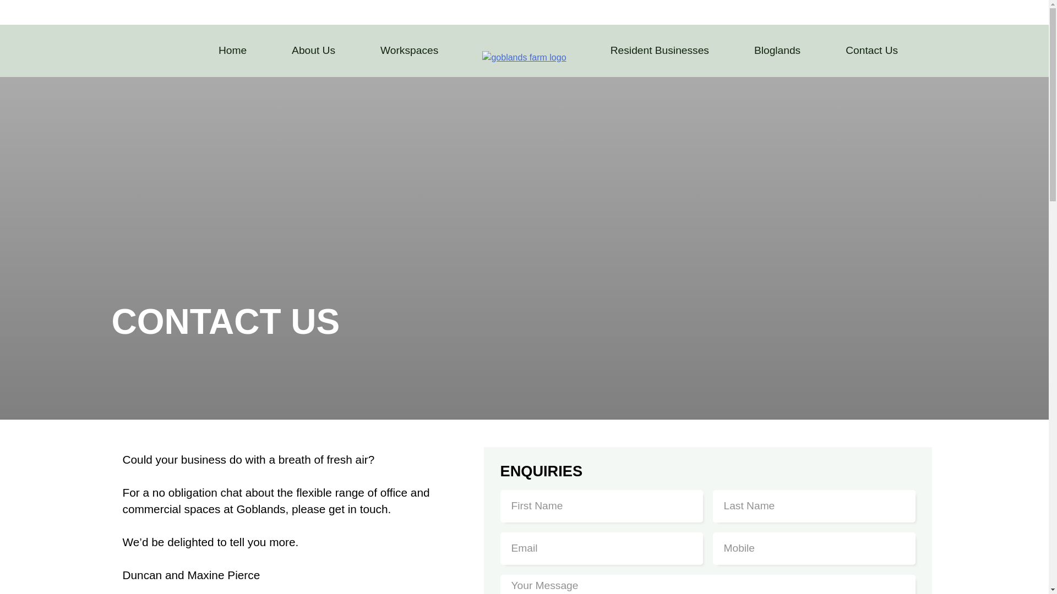 This screenshot has height=594, width=1057. Describe the element at coordinates (313, 51) in the screenshot. I see `About Us` at that location.